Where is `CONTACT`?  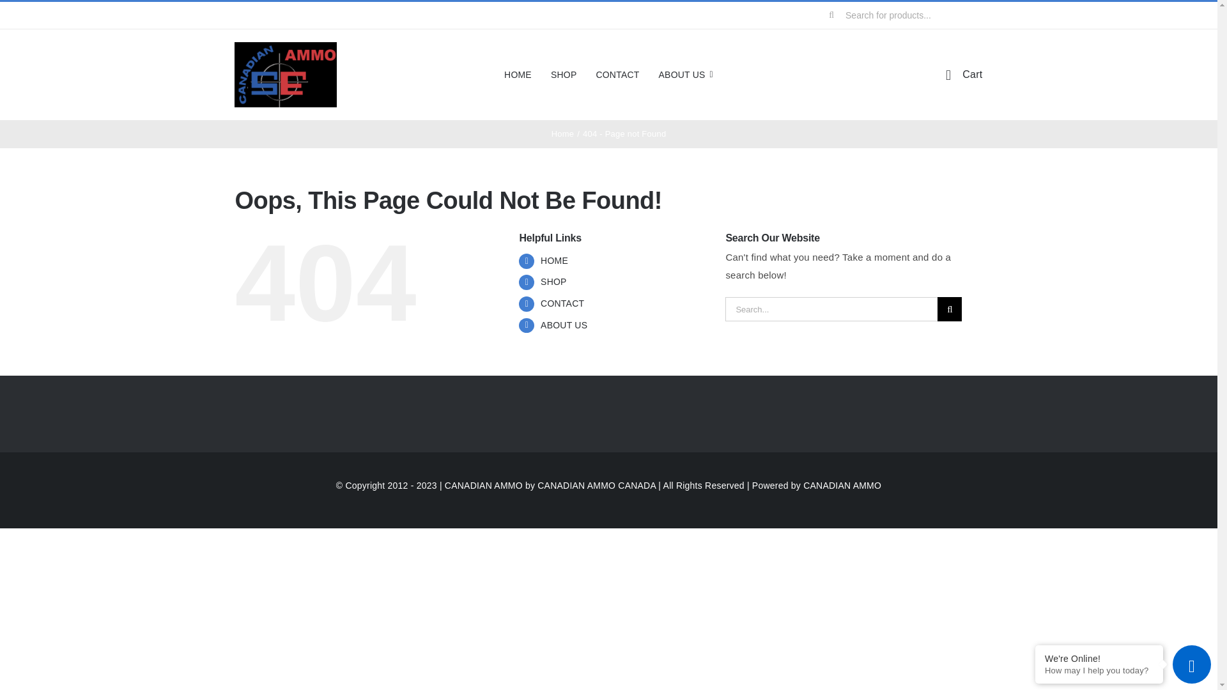
CONTACT is located at coordinates (617, 74).